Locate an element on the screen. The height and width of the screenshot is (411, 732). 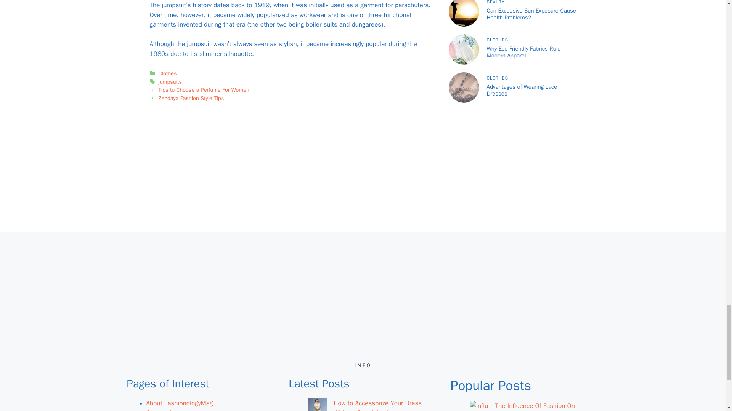
Tips to Choose a Perfume For Women is located at coordinates (204, 90).